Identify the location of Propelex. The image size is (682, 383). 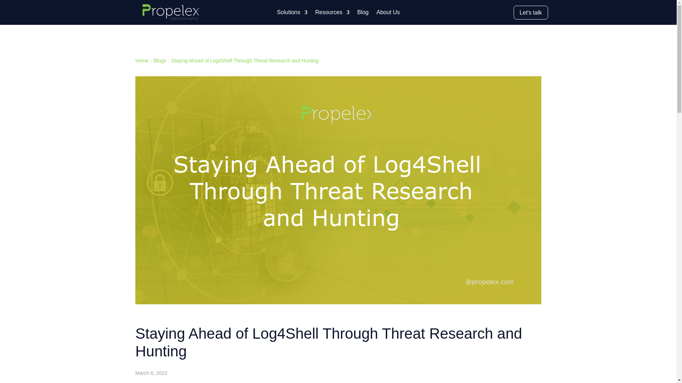
(170, 12).